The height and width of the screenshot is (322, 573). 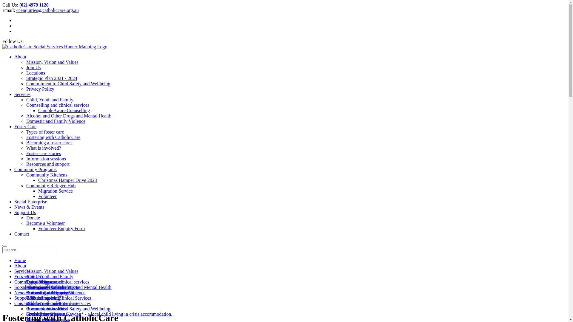 What do you see at coordinates (47, 175) in the screenshot?
I see `Community Kitchens` at bounding box center [47, 175].